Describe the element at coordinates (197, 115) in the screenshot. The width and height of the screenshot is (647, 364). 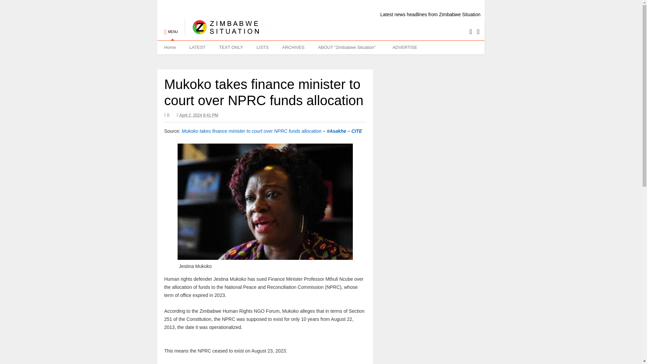
I see `April 2, 2024 8:41 PM` at that location.